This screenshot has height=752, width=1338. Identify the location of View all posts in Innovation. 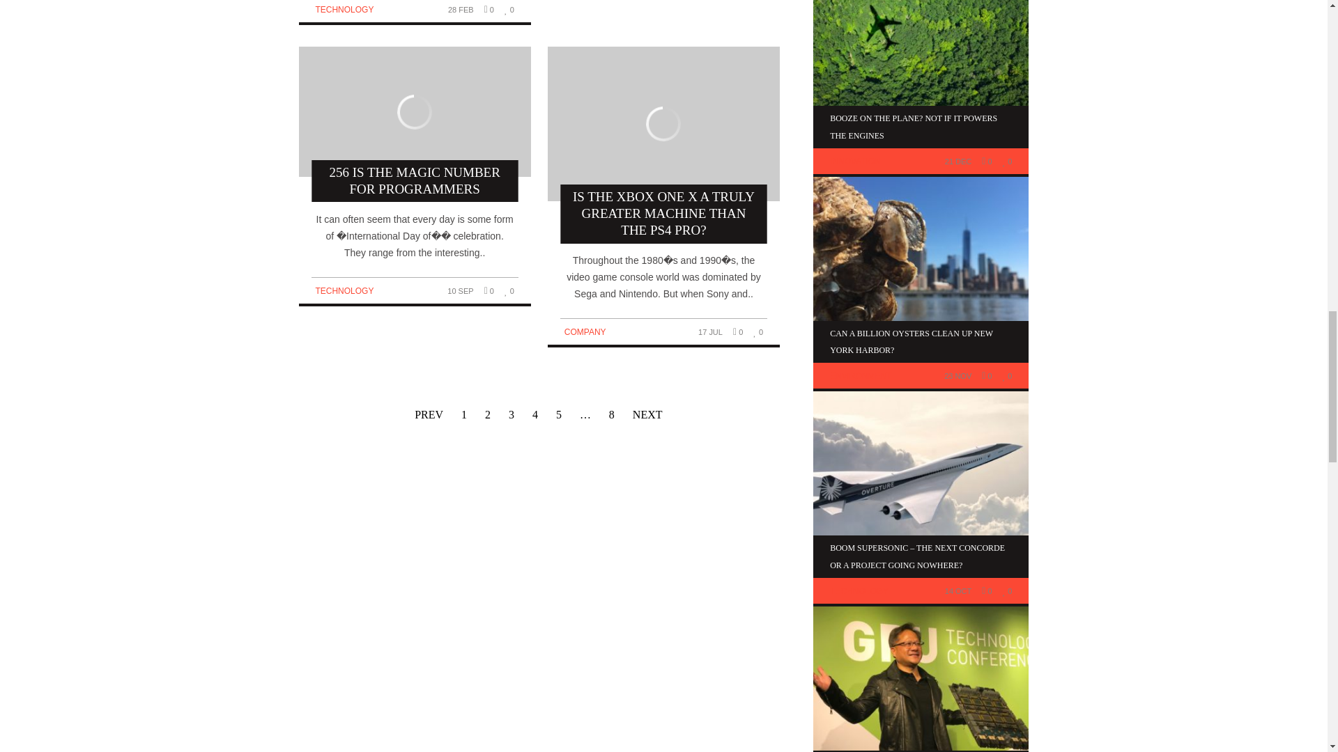
(854, 161).